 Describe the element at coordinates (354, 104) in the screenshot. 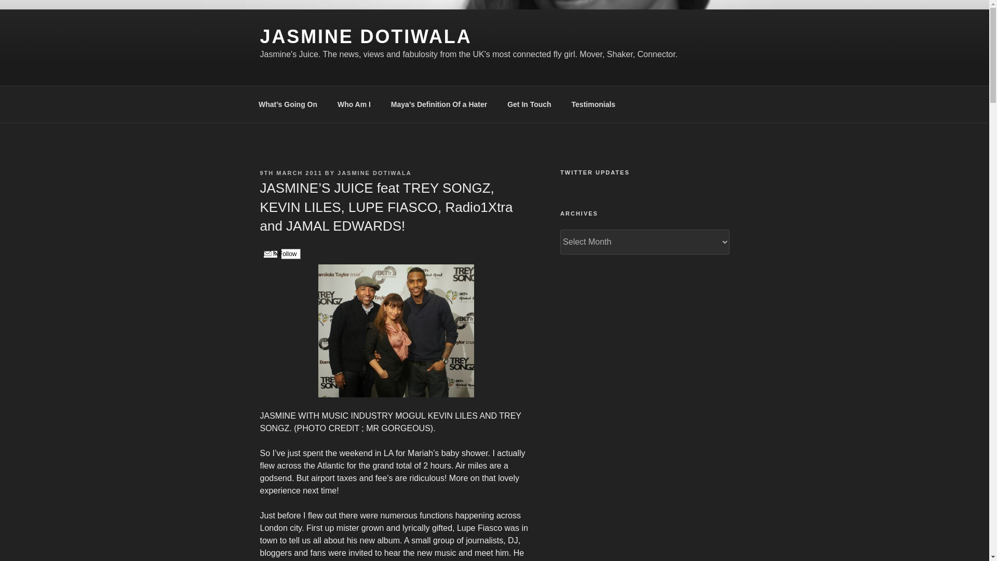

I see `Who Am I` at that location.